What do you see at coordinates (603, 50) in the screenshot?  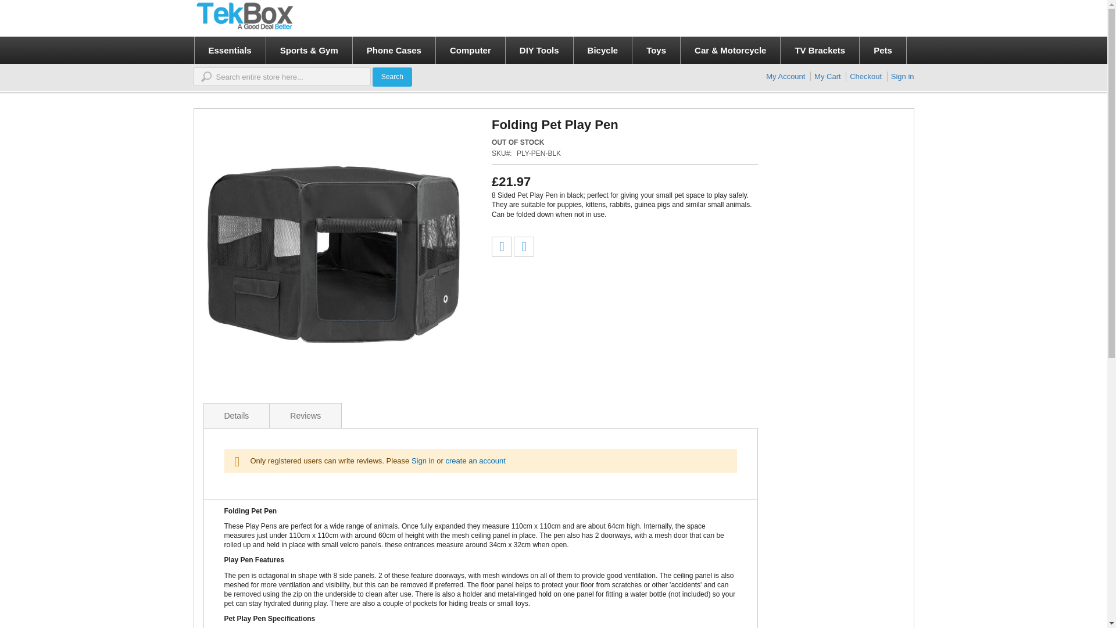 I see `Bicycle` at bounding box center [603, 50].